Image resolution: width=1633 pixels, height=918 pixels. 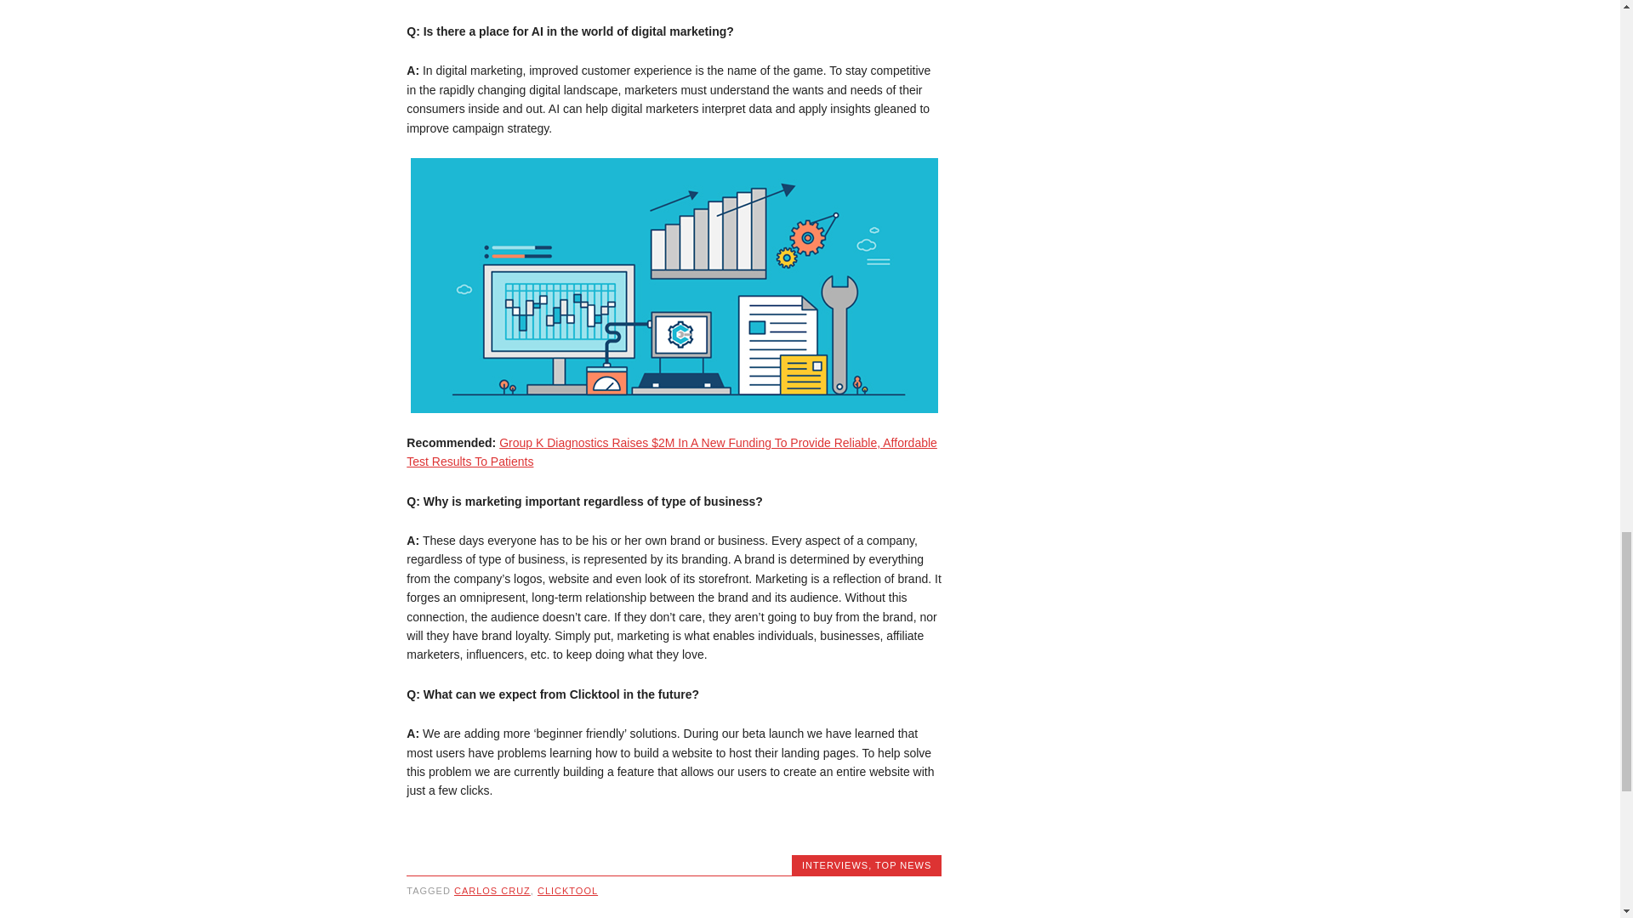 I want to click on CLICKTOOL, so click(x=566, y=891).